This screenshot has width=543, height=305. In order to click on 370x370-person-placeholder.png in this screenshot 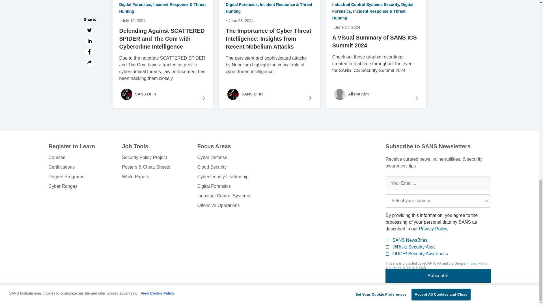, I will do `click(339, 94)`.